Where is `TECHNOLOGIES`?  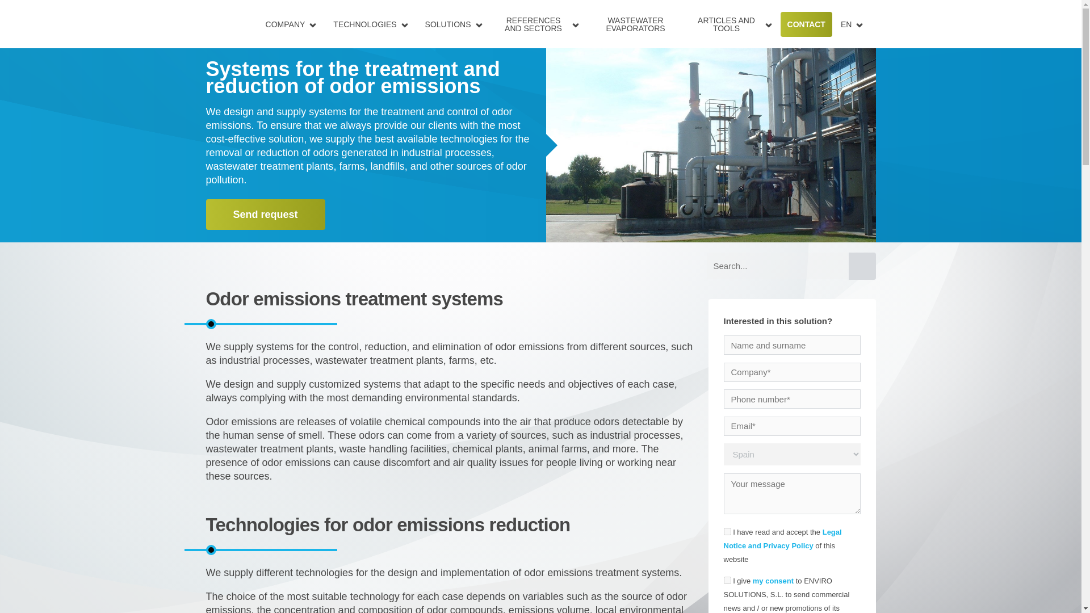 TECHNOLOGIES is located at coordinates (364, 24).